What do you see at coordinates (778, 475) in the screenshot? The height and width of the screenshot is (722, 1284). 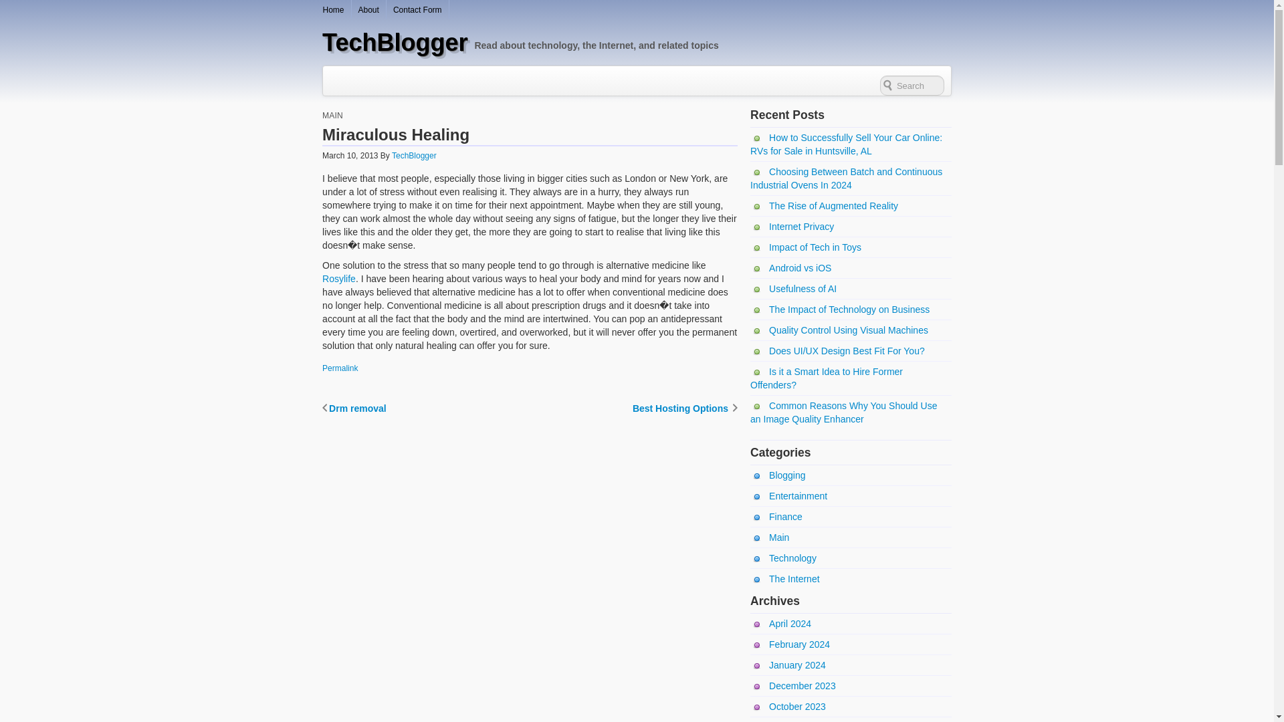 I see `Blogging` at bounding box center [778, 475].